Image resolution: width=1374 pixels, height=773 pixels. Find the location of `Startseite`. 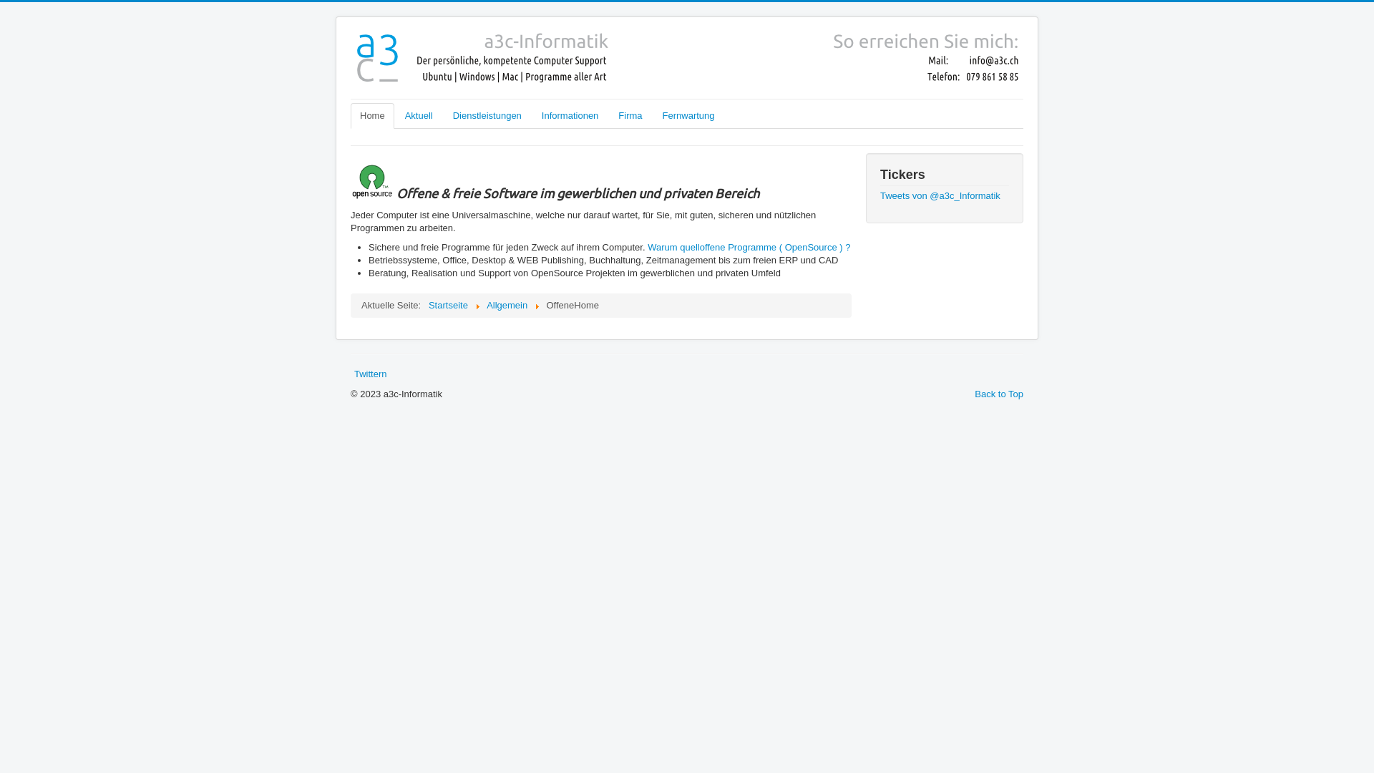

Startseite is located at coordinates (448, 305).